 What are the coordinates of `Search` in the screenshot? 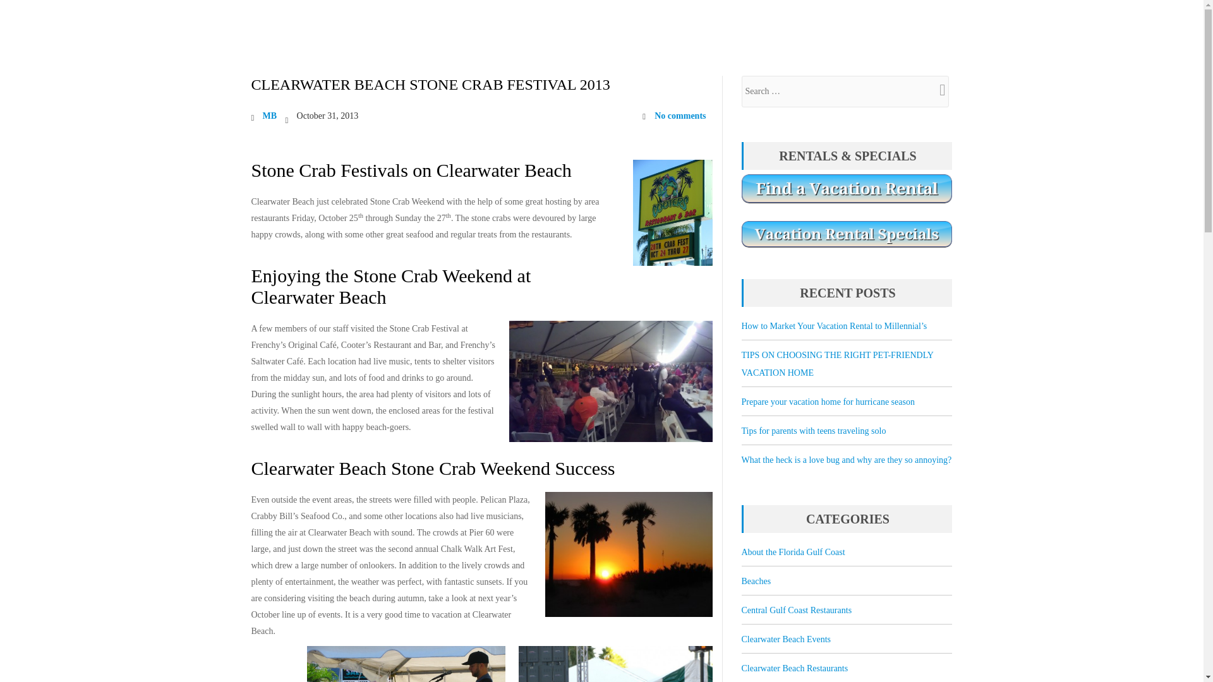 It's located at (936, 90).